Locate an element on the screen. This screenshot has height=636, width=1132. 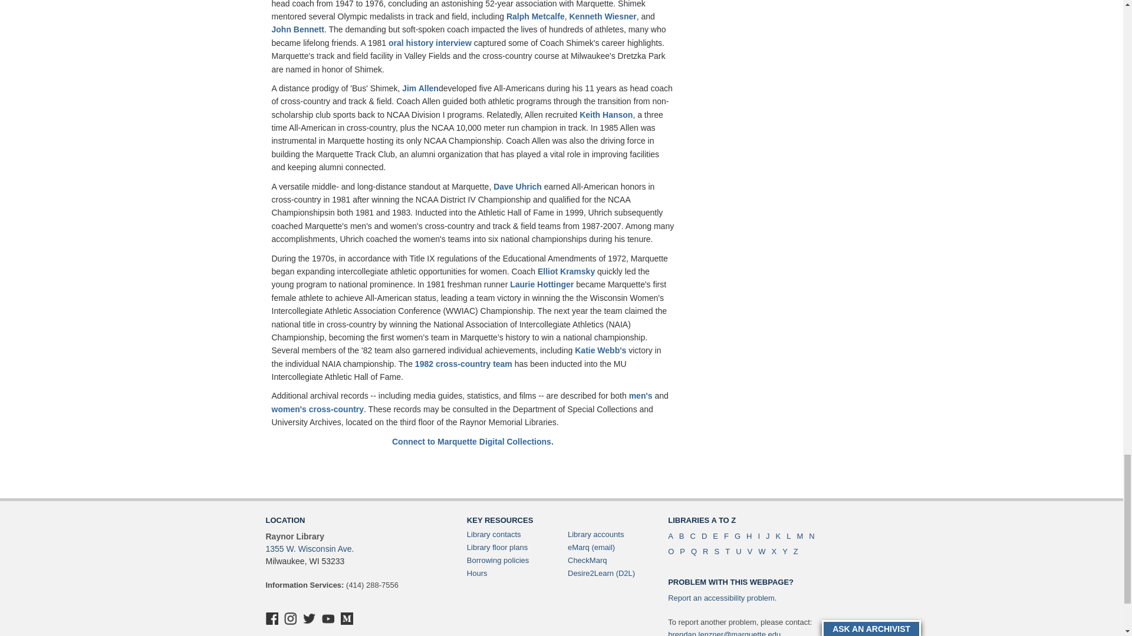
Keith Hanson is located at coordinates (606, 114).